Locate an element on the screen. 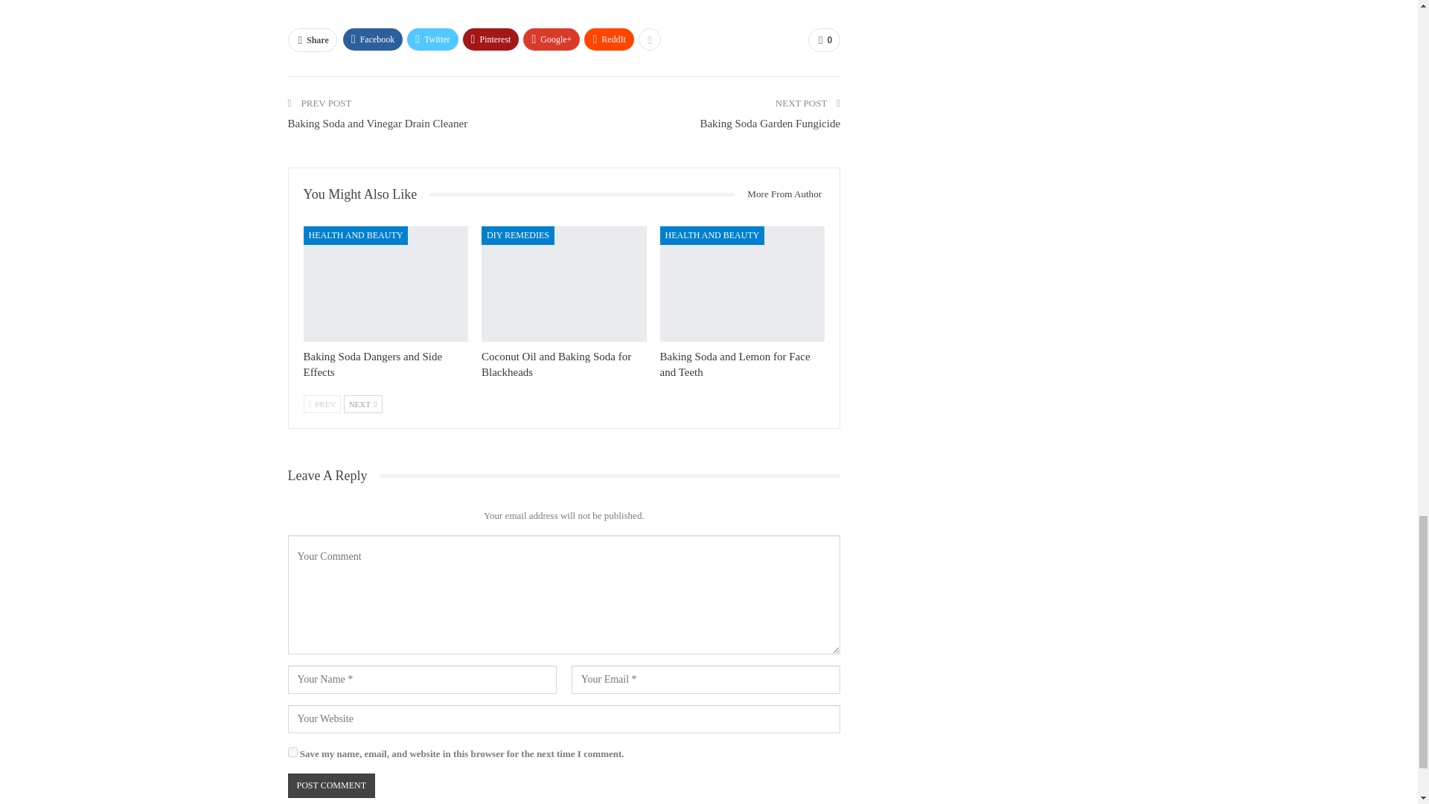  Facebook is located at coordinates (372, 39).